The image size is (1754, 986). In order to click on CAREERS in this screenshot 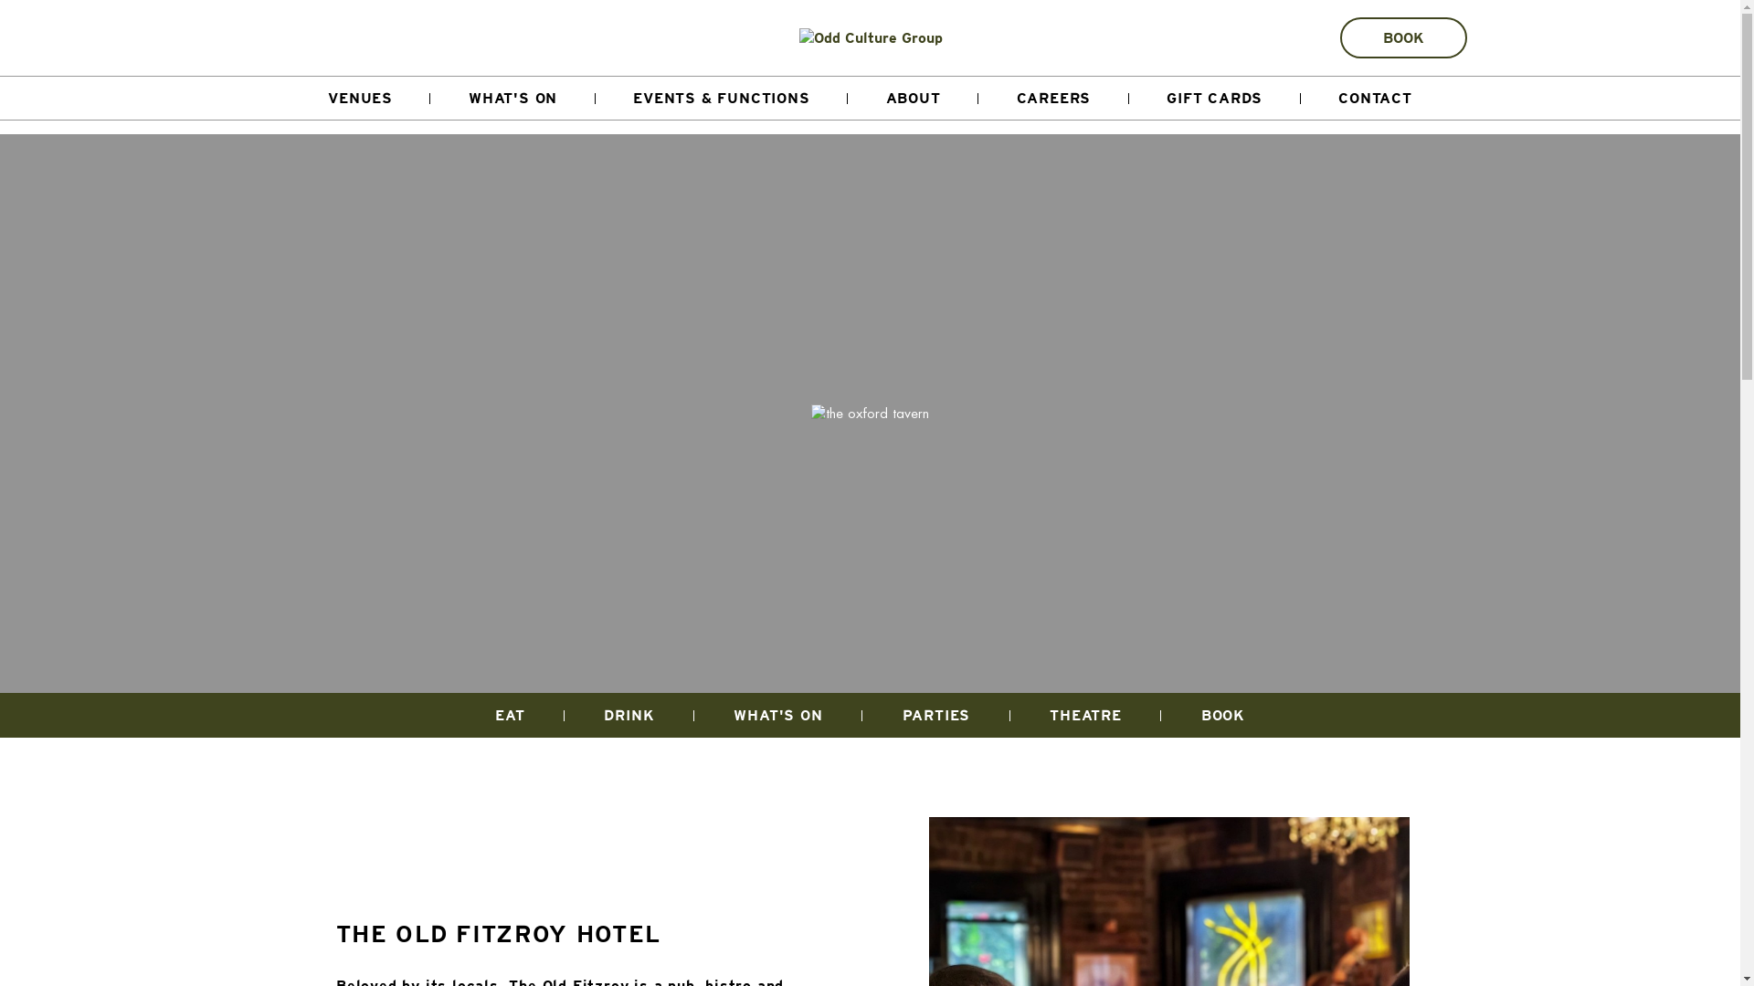, I will do `click(1054, 99)`.